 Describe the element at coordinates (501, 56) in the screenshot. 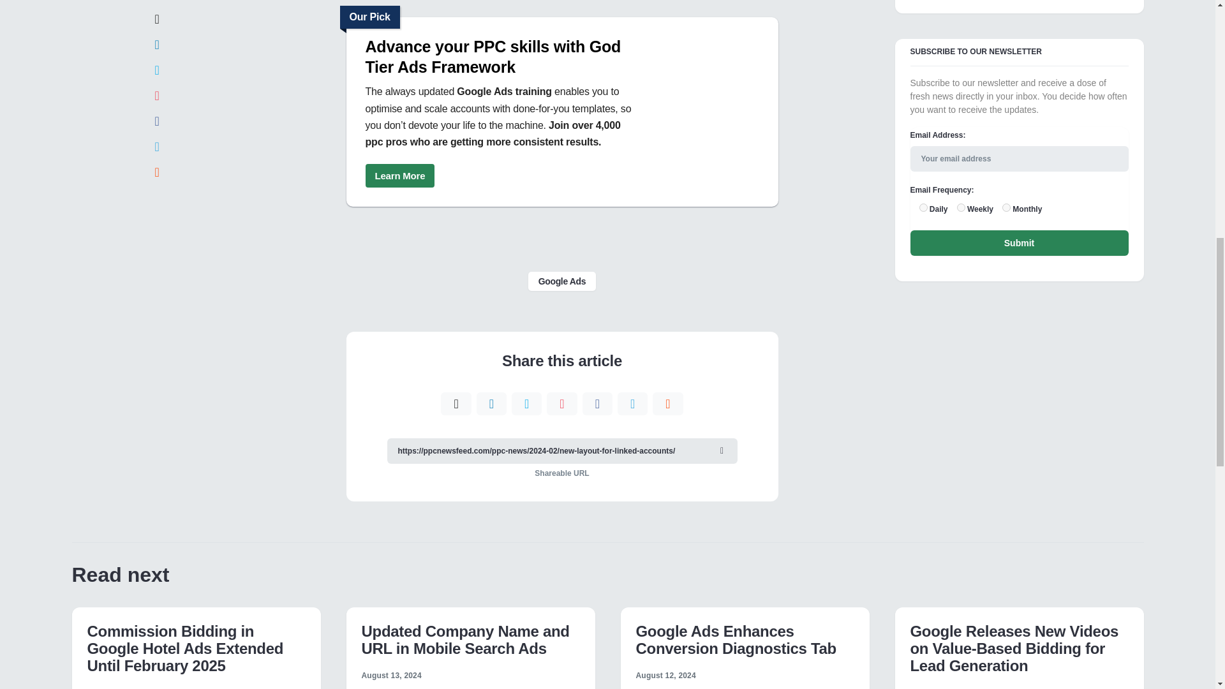

I see `Advance your PPC skills with God Tier Ads Framework` at that location.